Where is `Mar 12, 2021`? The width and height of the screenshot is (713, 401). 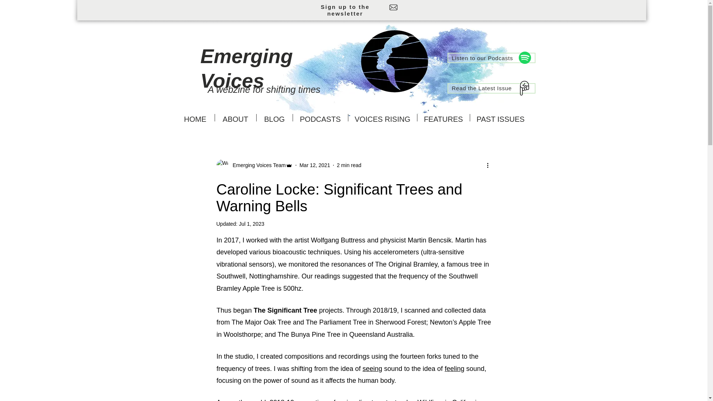
Mar 12, 2021 is located at coordinates (315, 165).